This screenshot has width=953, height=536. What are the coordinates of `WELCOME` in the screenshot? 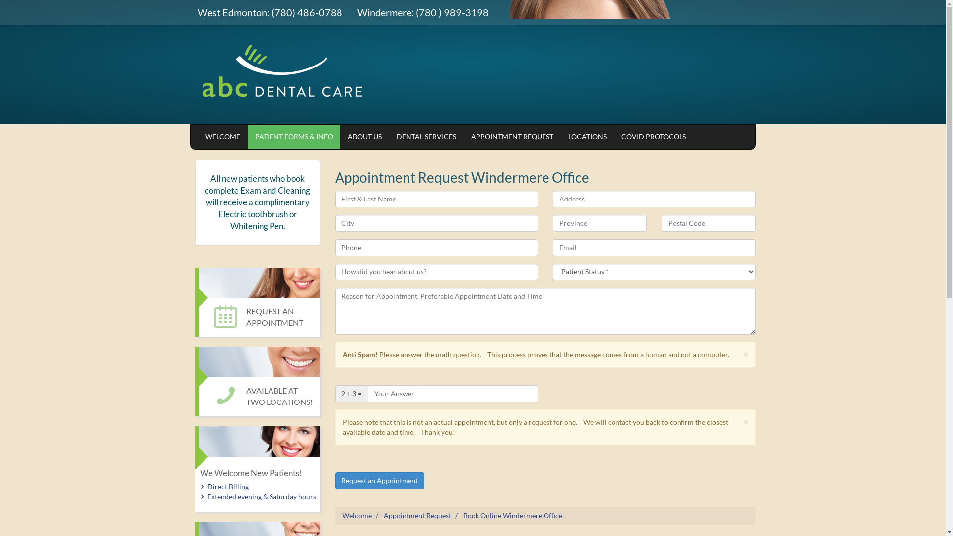 It's located at (222, 137).